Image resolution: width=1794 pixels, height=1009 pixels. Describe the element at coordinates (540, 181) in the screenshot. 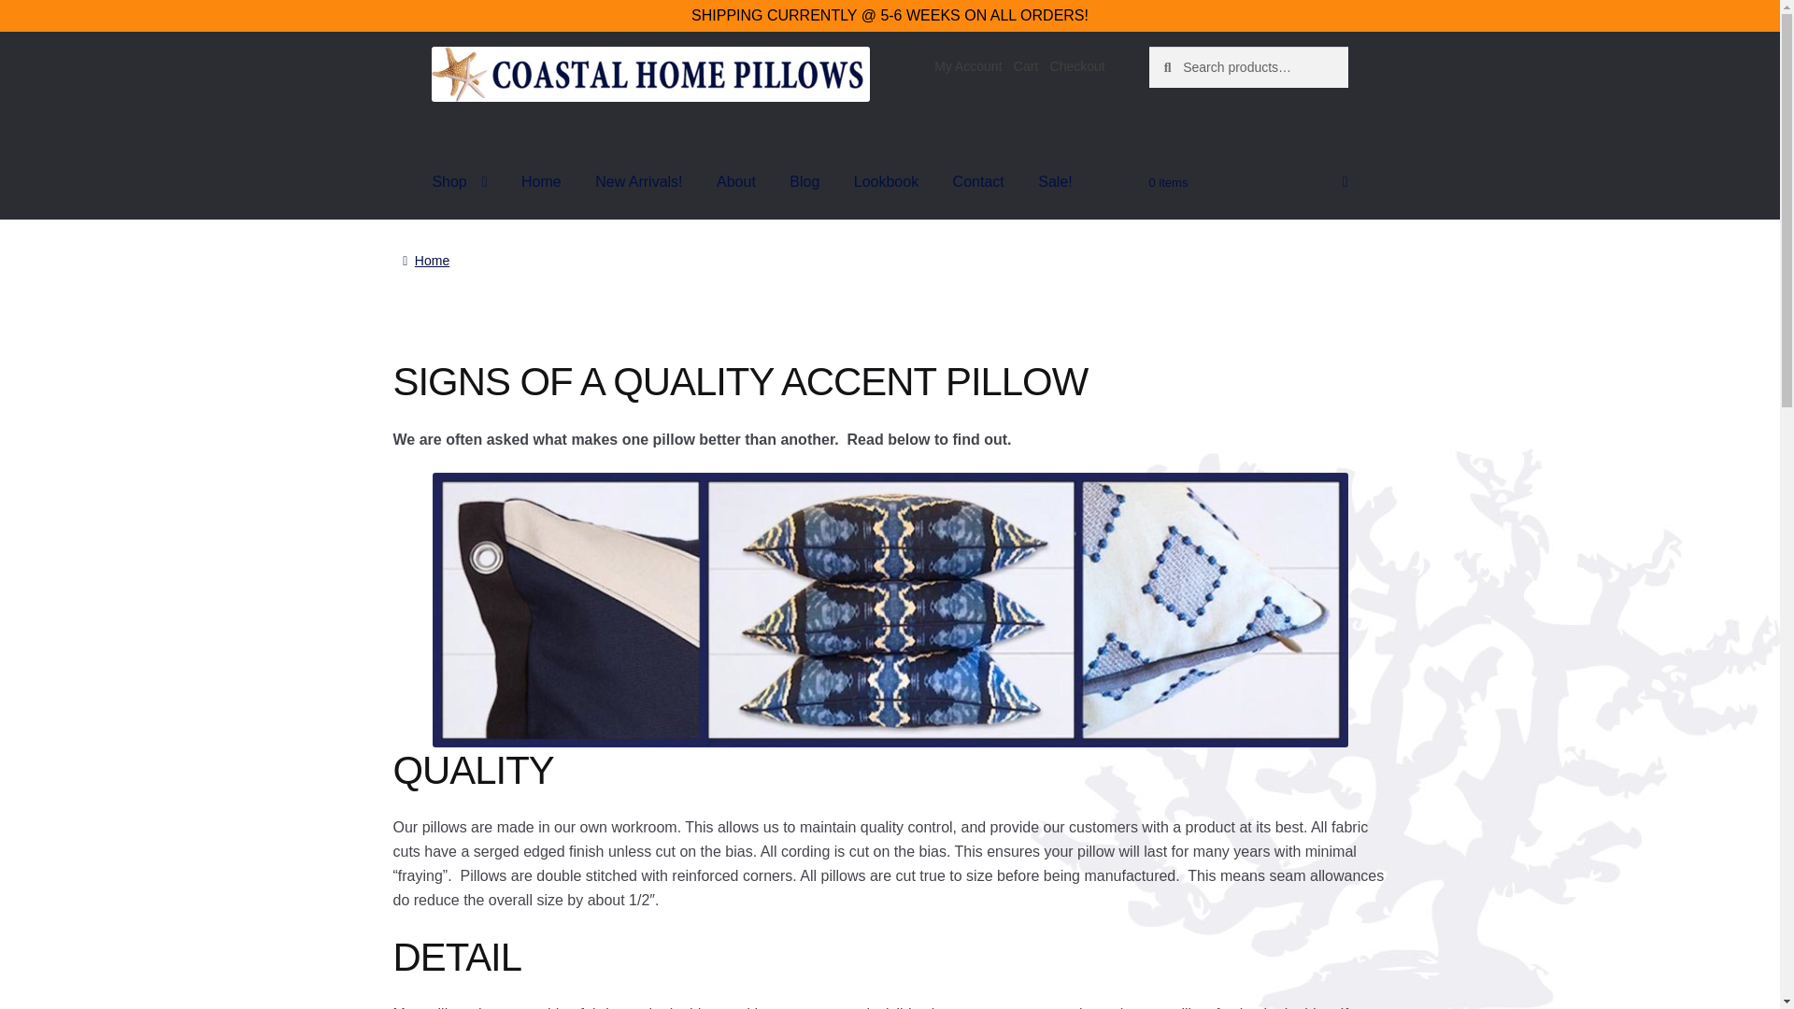

I see `Home` at that location.